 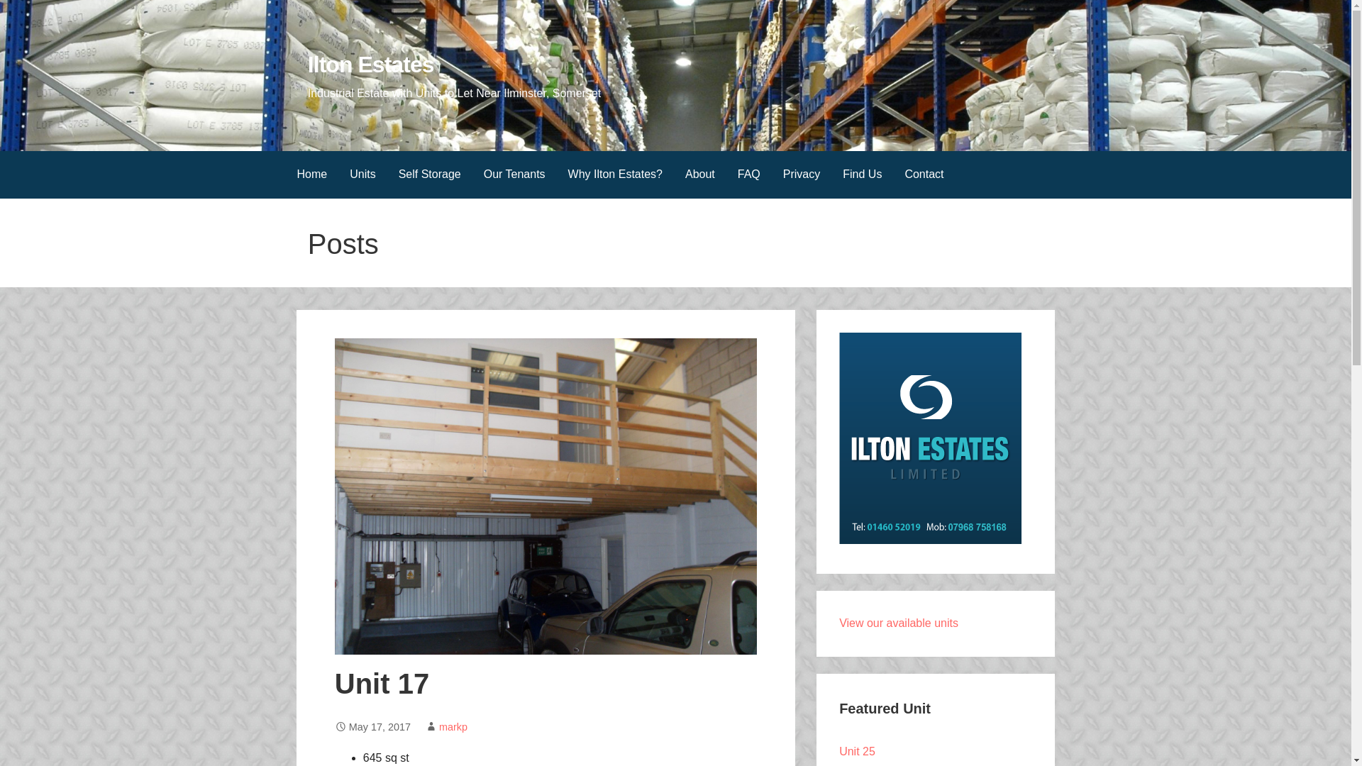 I want to click on Units, so click(x=362, y=174).